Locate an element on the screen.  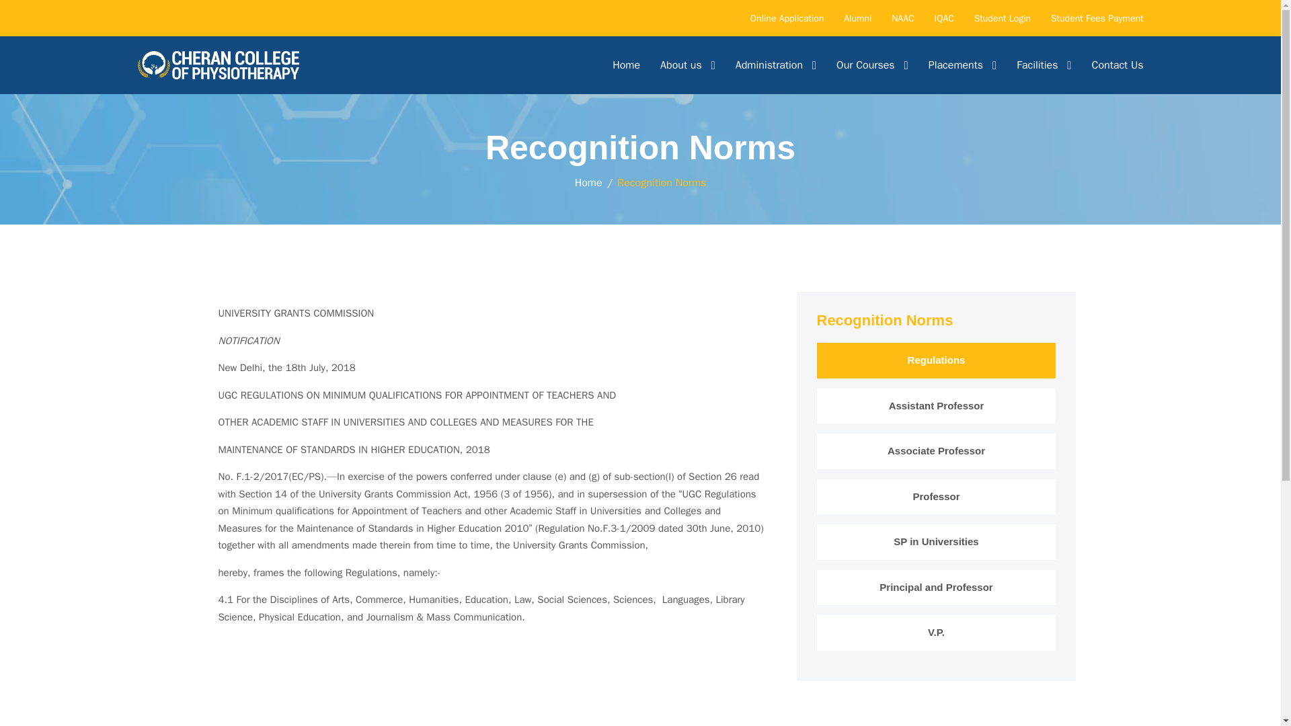
About us is located at coordinates (687, 65).